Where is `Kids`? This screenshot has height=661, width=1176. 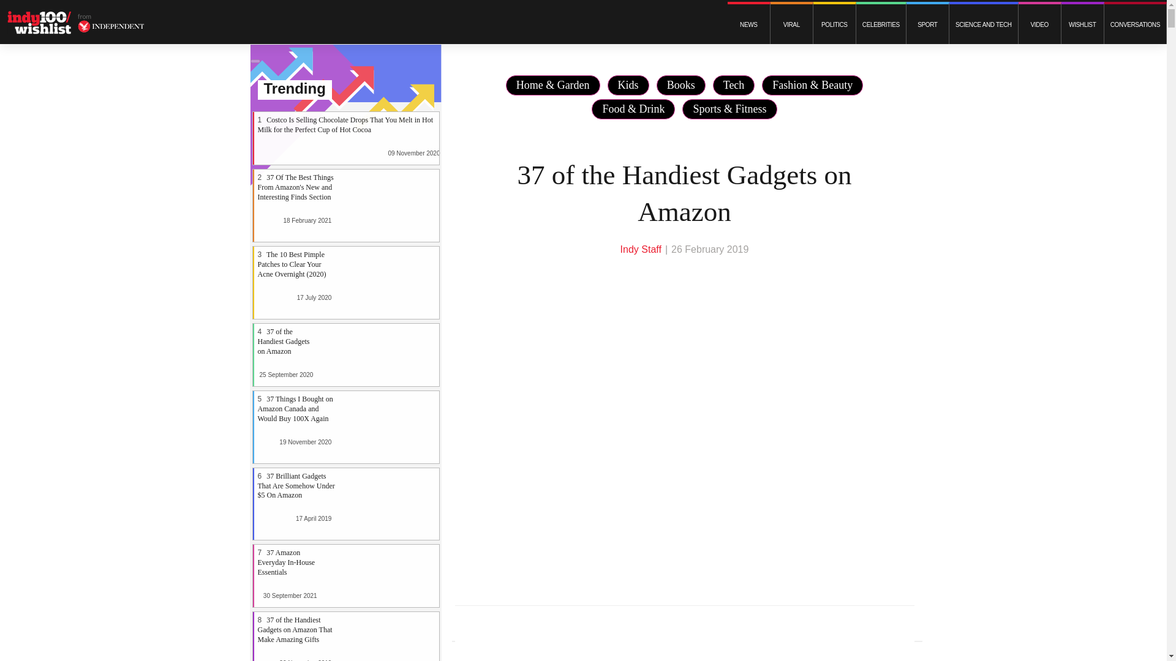 Kids is located at coordinates (628, 84).